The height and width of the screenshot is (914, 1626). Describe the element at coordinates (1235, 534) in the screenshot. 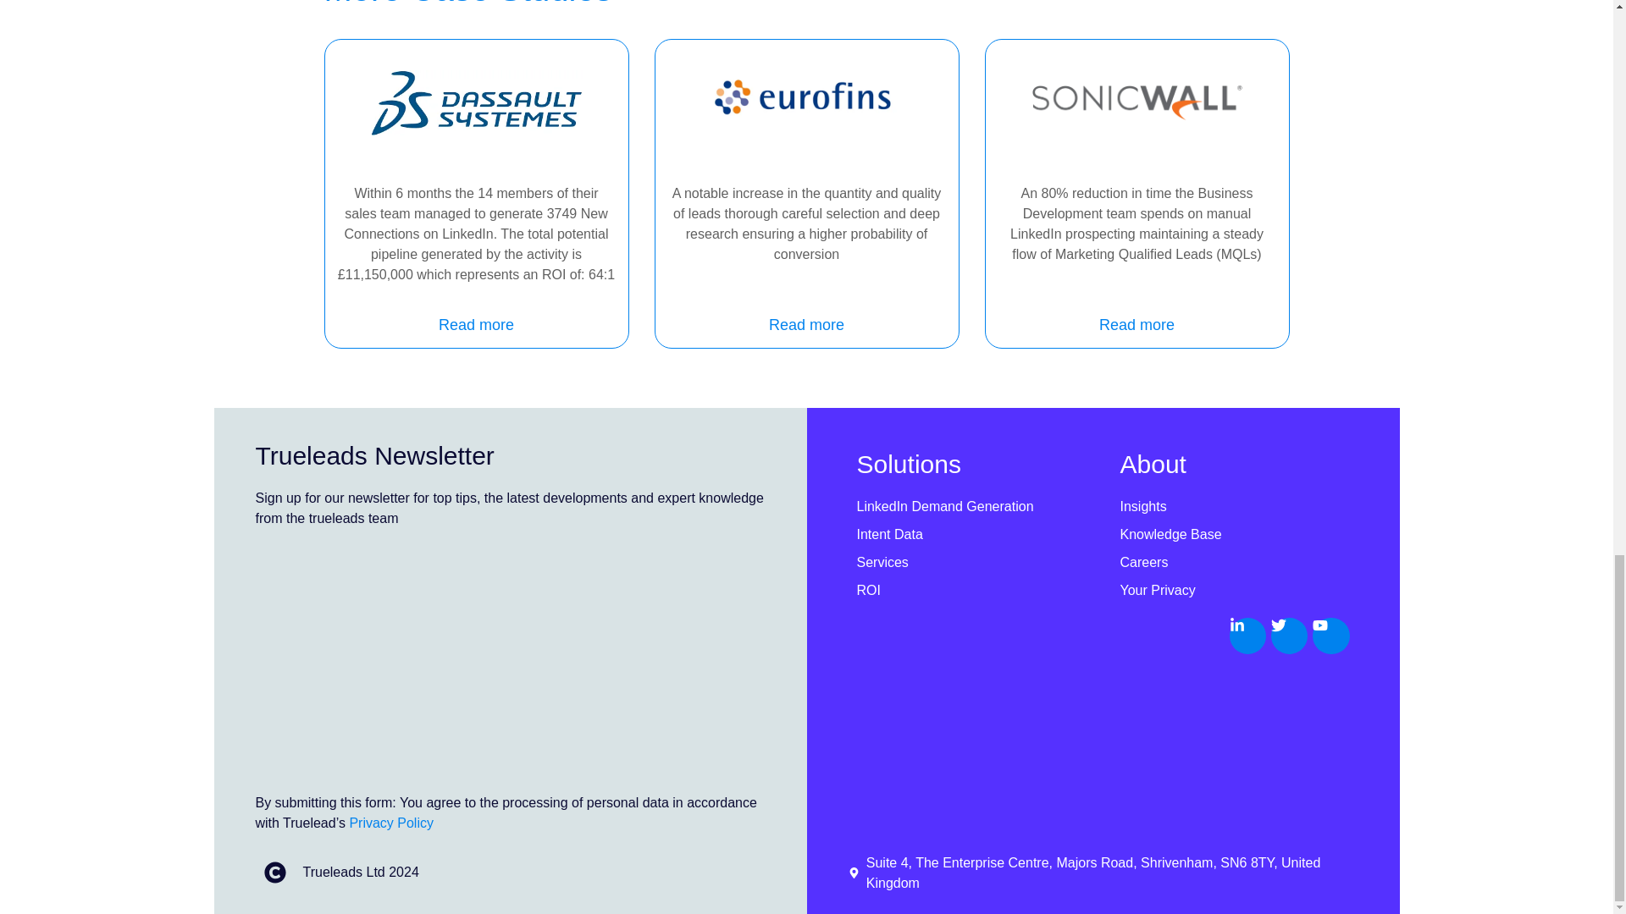

I see `Knowledge Base` at that location.